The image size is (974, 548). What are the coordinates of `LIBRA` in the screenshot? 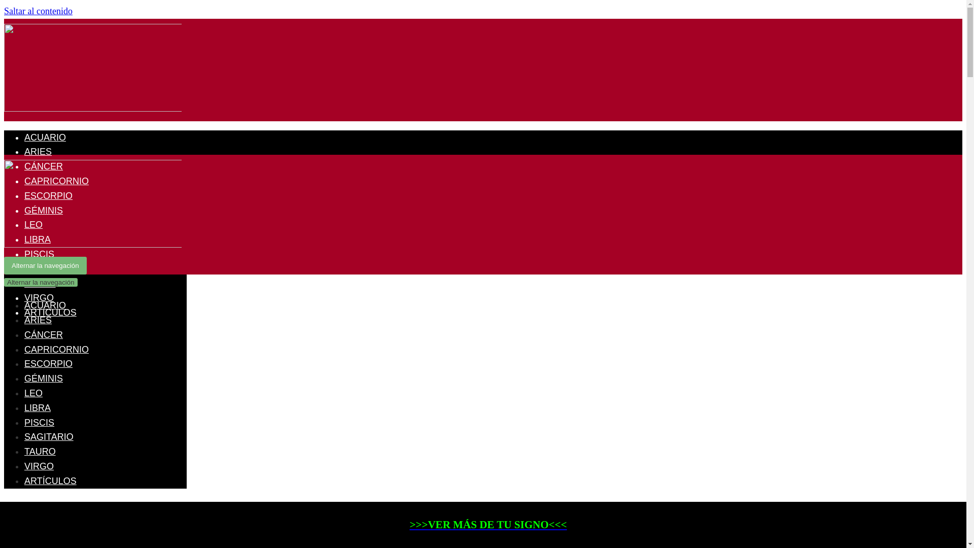 It's located at (38, 239).